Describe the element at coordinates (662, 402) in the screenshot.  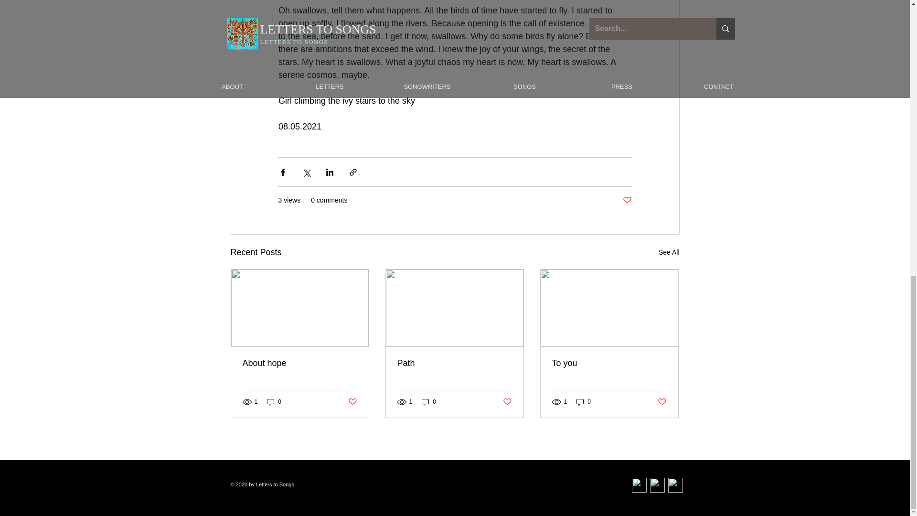
I see `Post not marked as liked` at that location.